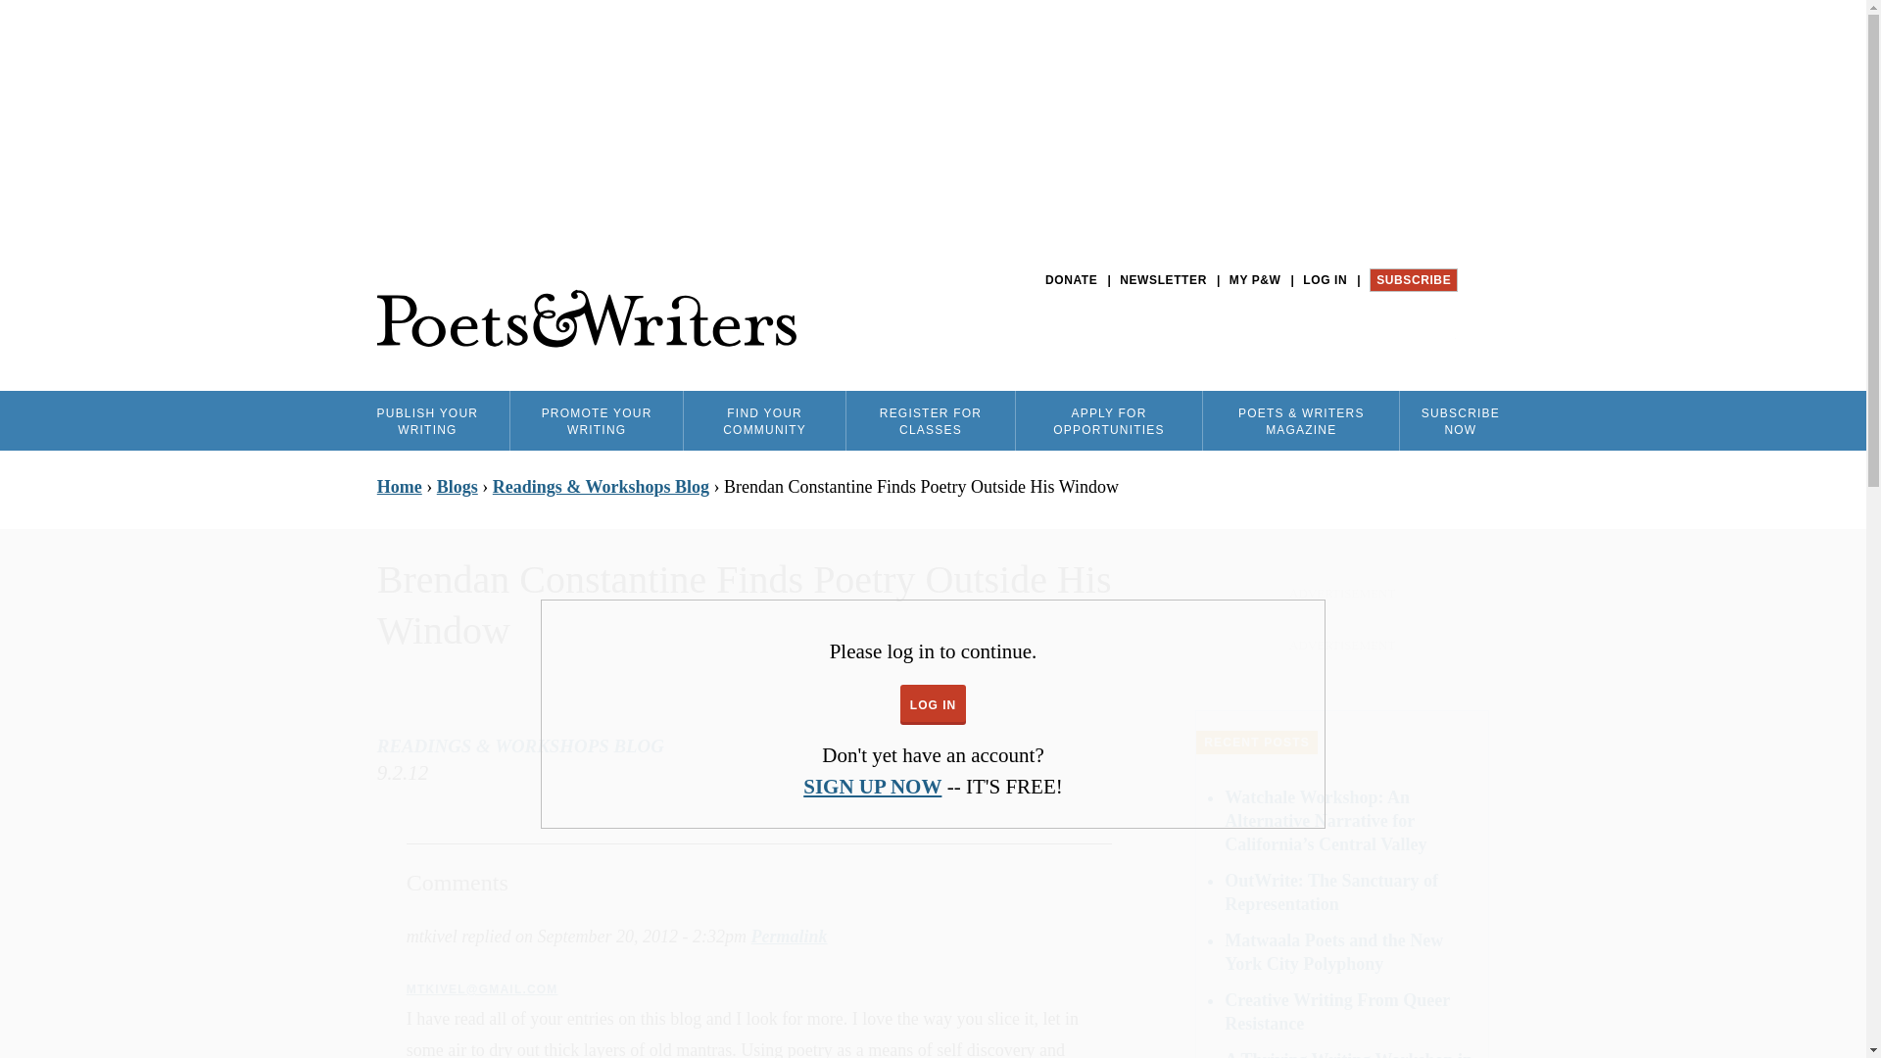 The width and height of the screenshot is (1881, 1058). What do you see at coordinates (1325, 280) in the screenshot?
I see `LOG IN` at bounding box center [1325, 280].